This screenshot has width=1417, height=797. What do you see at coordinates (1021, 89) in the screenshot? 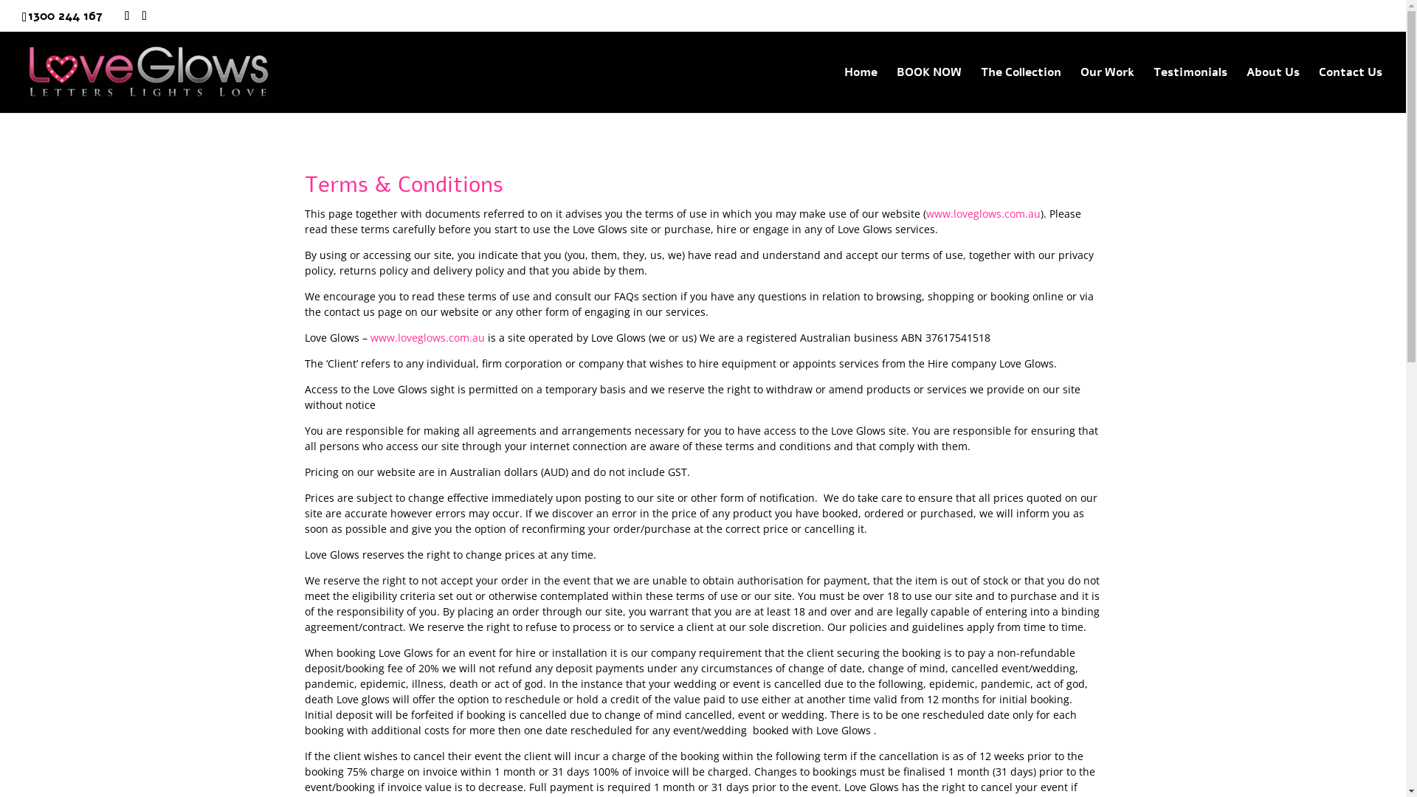
I see `The Collection` at bounding box center [1021, 89].